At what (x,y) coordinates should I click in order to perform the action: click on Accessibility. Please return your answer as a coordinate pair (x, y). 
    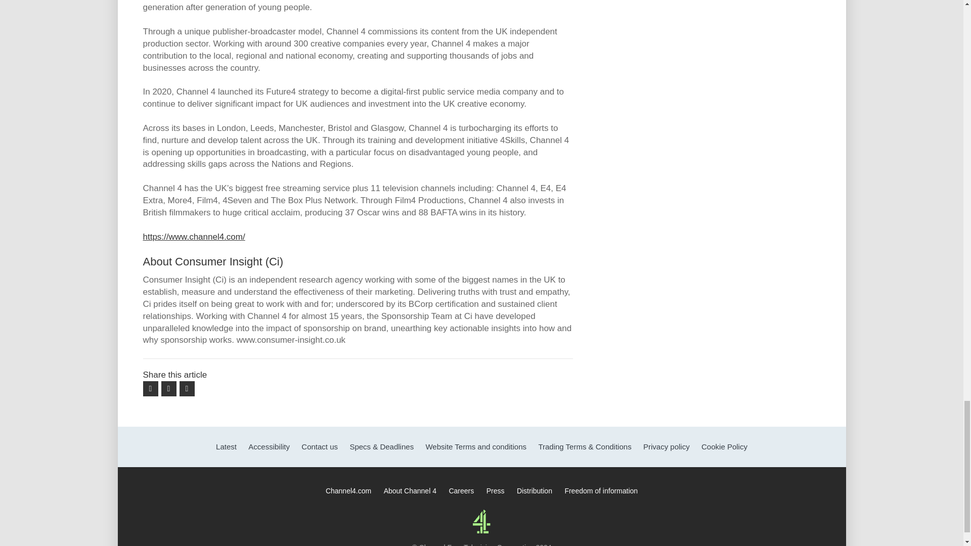
    Looking at the image, I should click on (269, 447).